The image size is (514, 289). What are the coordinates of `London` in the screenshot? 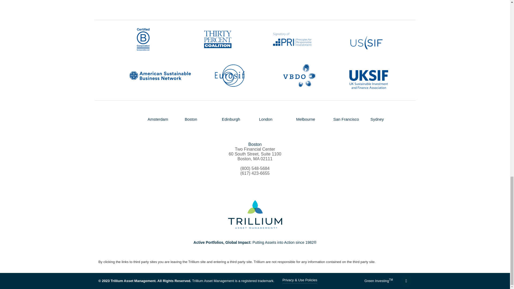 It's located at (266, 119).